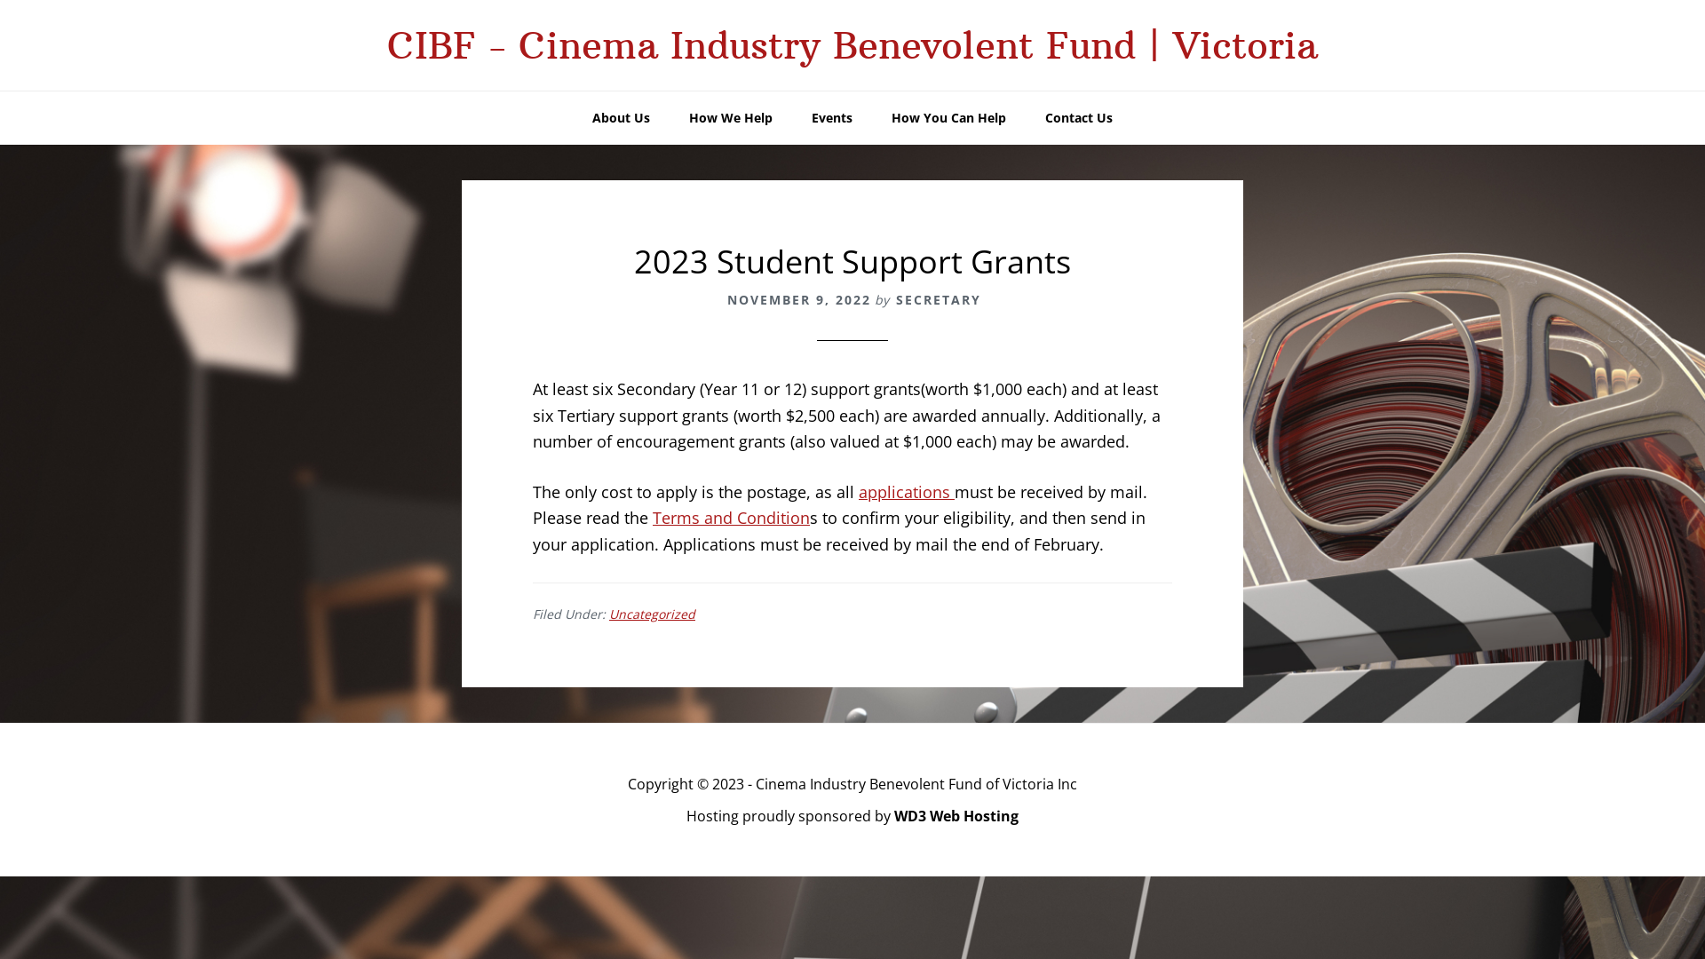  Describe the element at coordinates (831, 118) in the screenshot. I see `Events` at that location.